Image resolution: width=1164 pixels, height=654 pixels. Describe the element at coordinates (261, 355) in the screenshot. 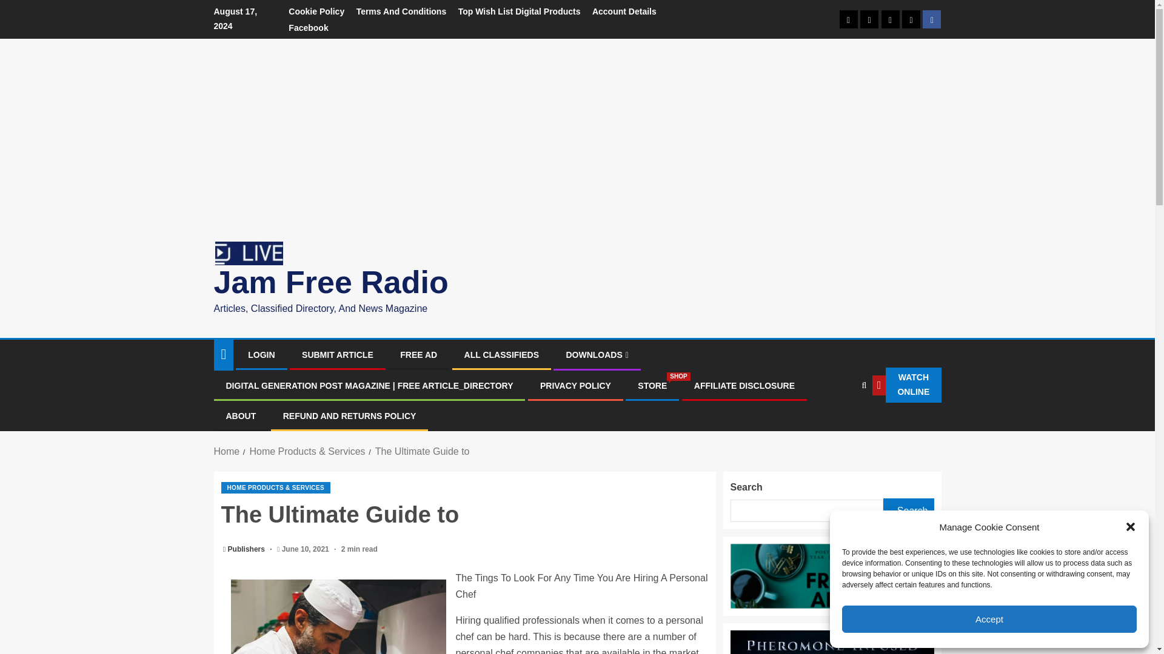

I see `LOGIN` at that location.